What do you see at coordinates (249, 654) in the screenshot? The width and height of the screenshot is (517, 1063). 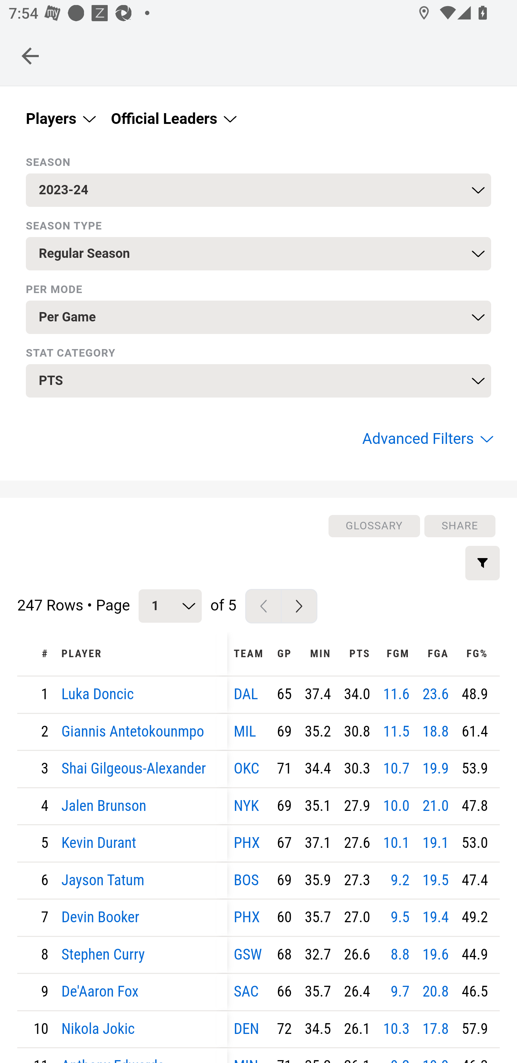 I see `TEAM` at bounding box center [249, 654].